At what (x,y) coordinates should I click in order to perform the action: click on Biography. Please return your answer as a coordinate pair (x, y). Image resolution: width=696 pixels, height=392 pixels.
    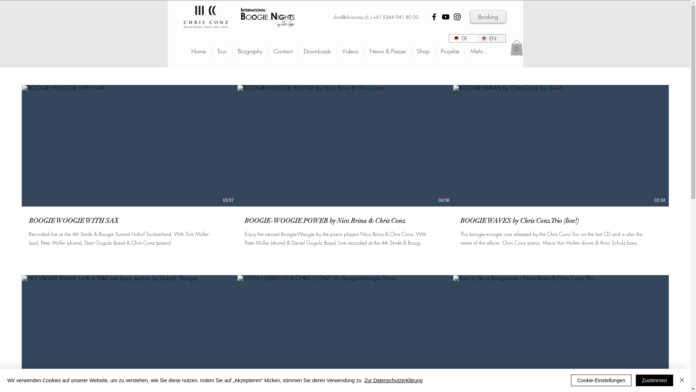
    Looking at the image, I should click on (250, 52).